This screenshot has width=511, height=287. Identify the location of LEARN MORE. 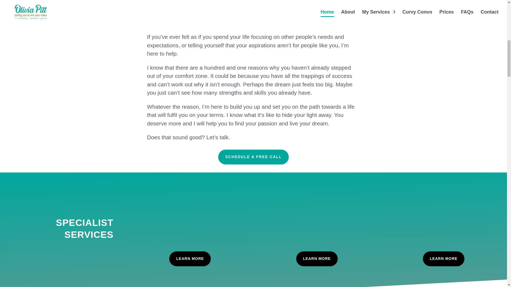
(190, 259).